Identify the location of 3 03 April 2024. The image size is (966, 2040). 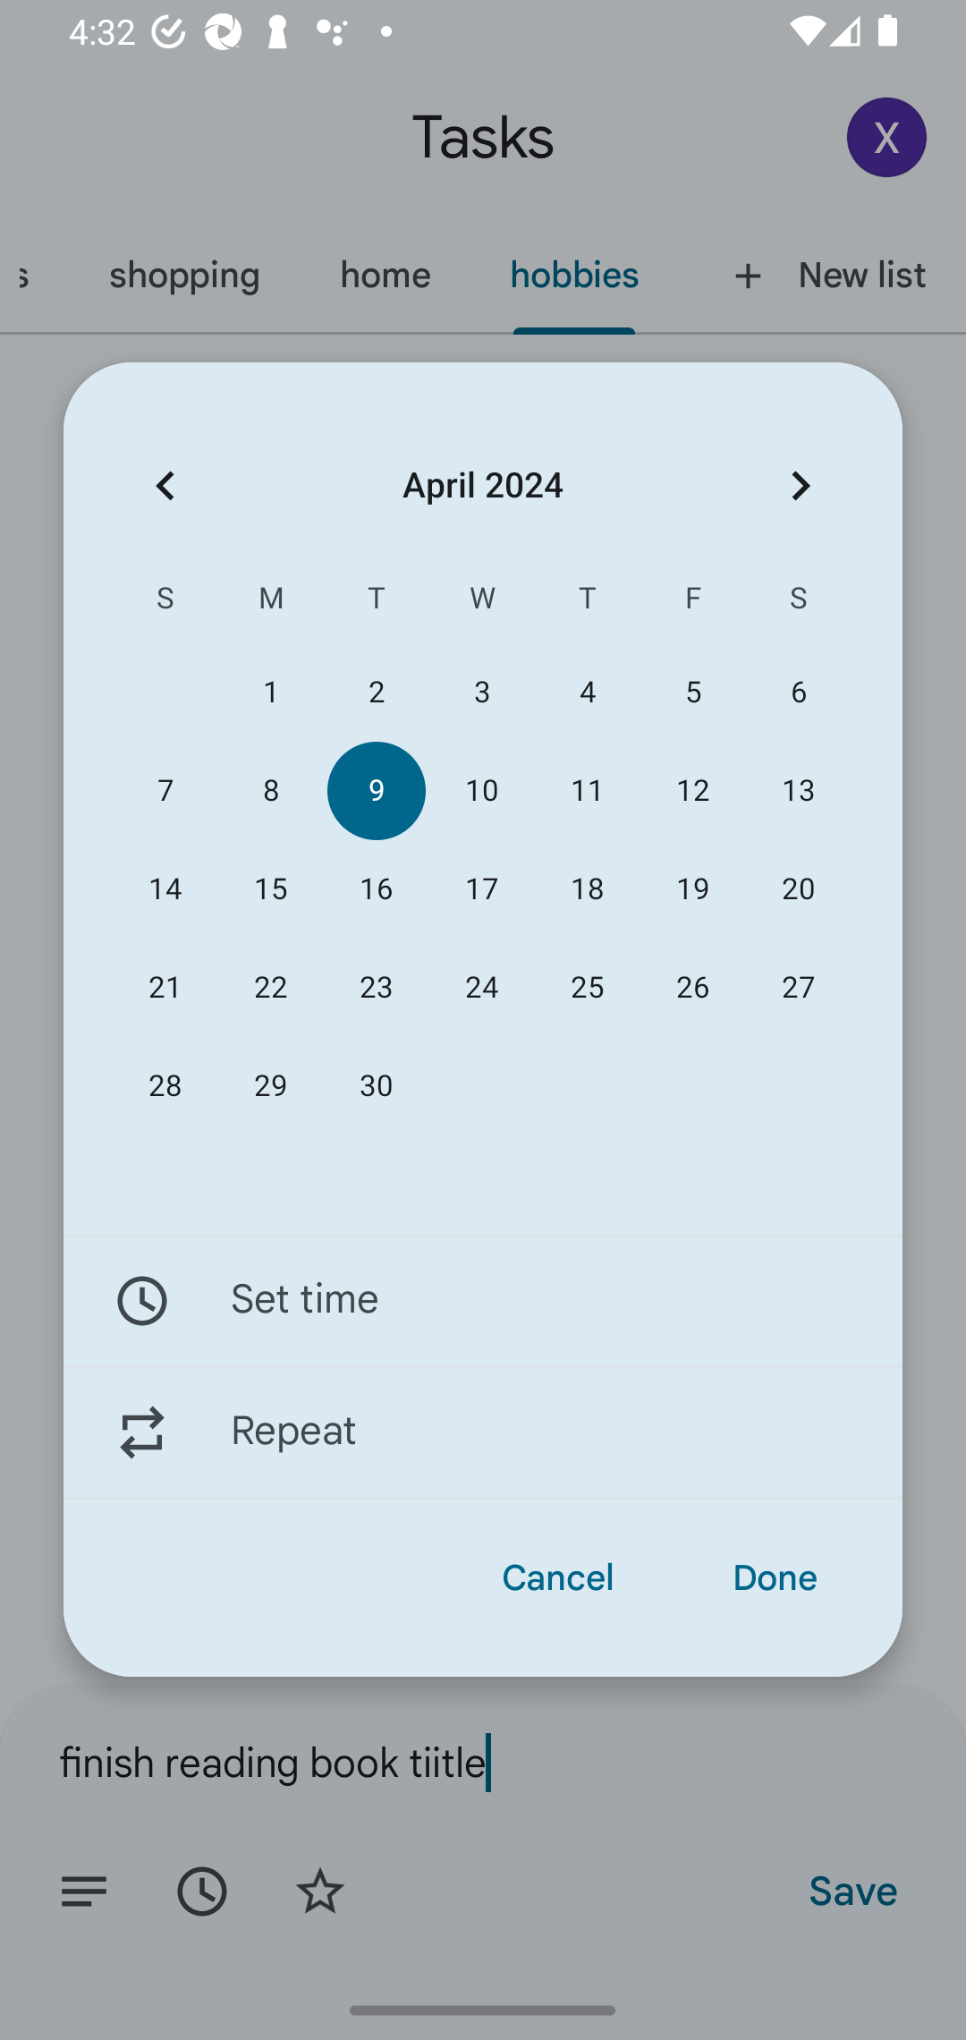
(481, 693).